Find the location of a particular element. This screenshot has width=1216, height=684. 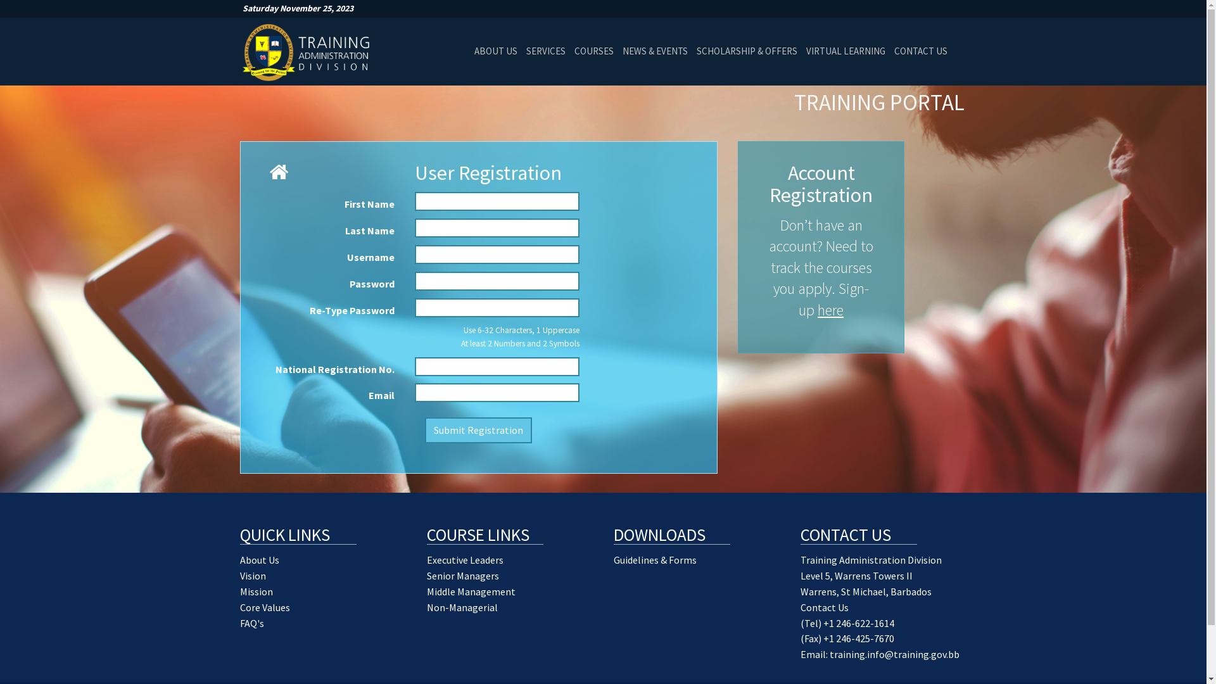

VIRTUAL LEARNING is located at coordinates (846, 51).